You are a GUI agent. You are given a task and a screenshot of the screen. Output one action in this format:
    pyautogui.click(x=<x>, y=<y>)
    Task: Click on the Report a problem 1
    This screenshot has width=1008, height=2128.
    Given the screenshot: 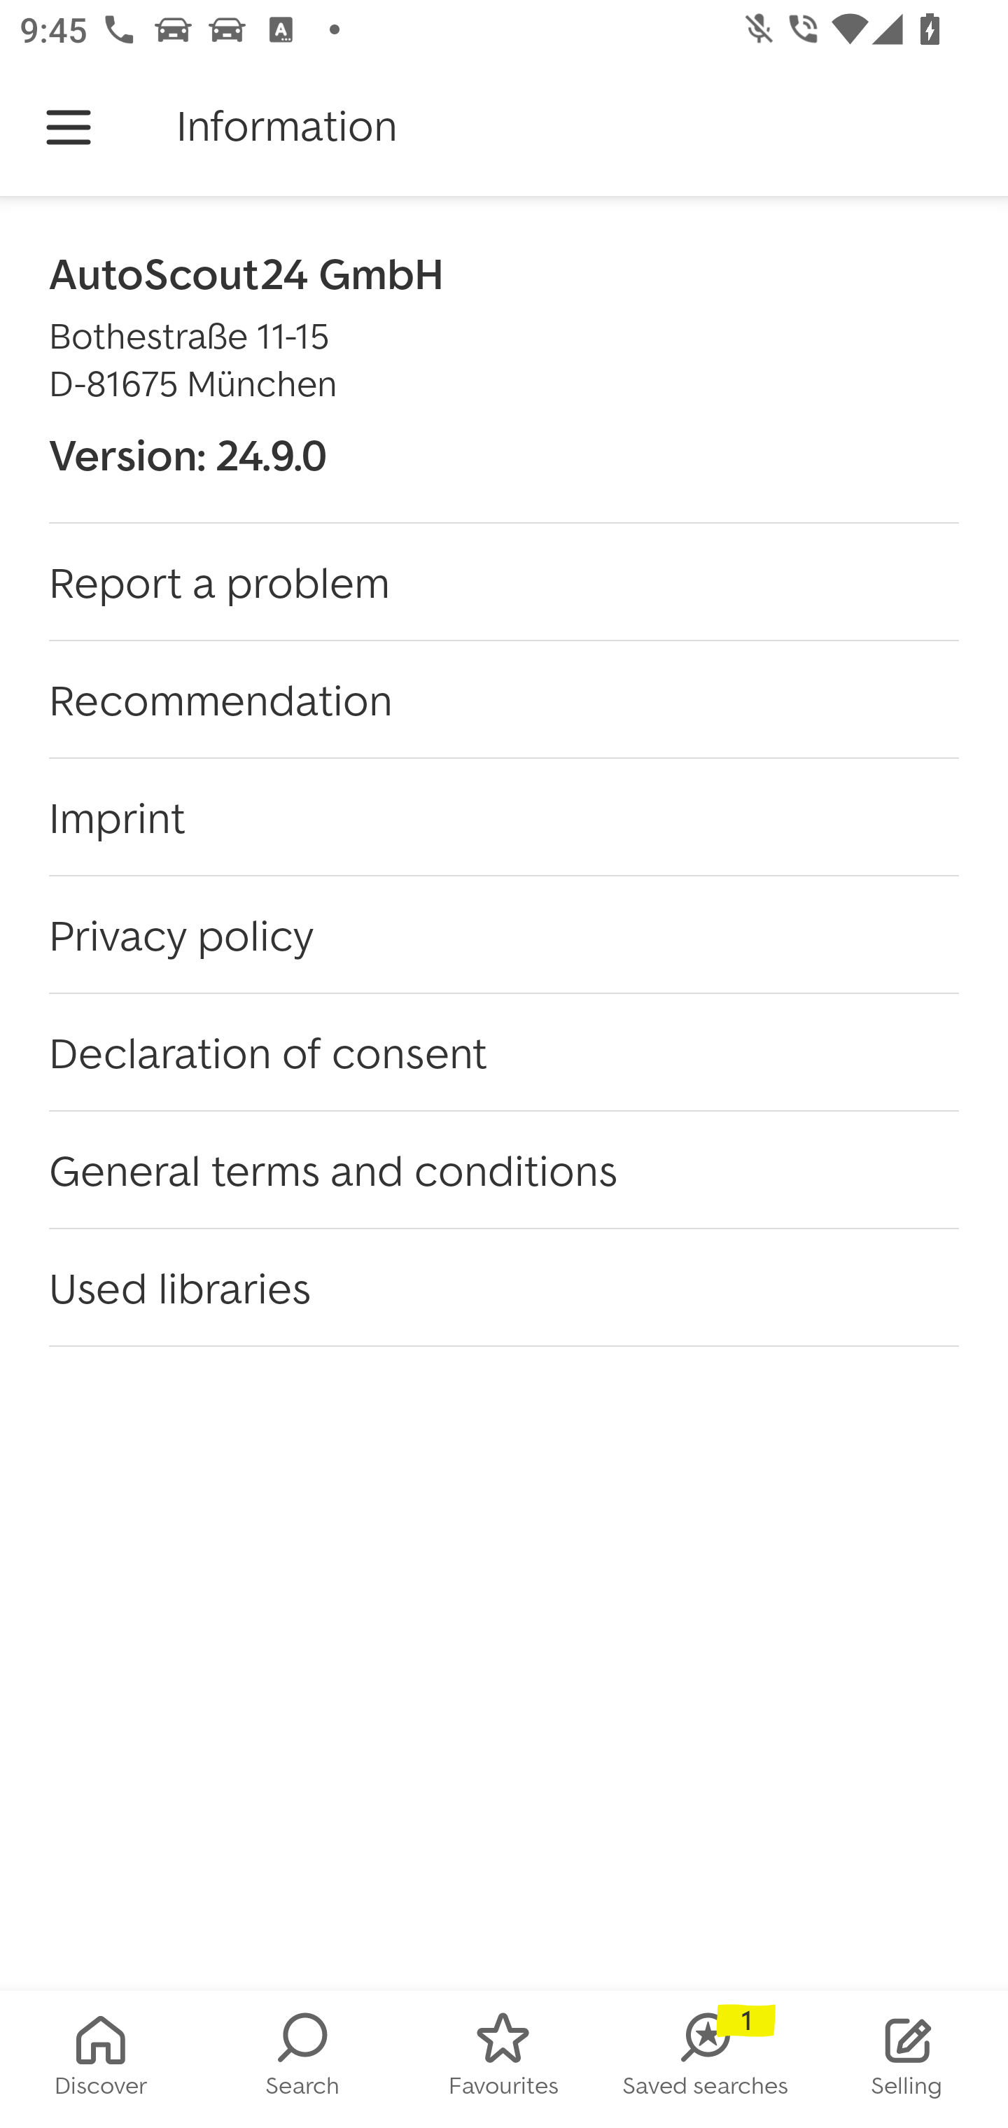 What is the action you would take?
    pyautogui.click(x=504, y=582)
    